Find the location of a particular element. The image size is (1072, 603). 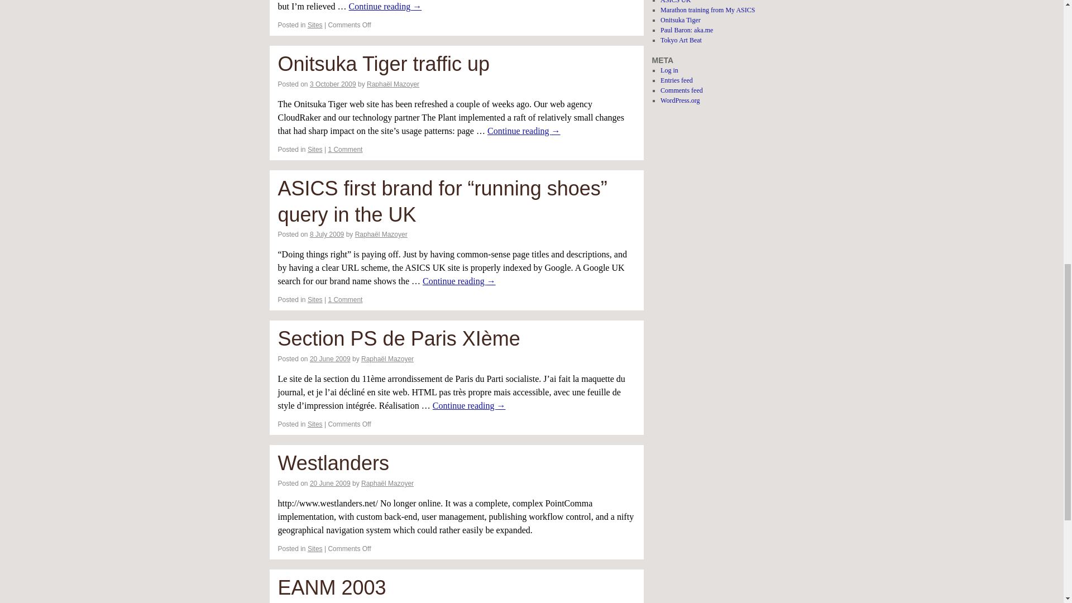

1 Comment is located at coordinates (345, 300).